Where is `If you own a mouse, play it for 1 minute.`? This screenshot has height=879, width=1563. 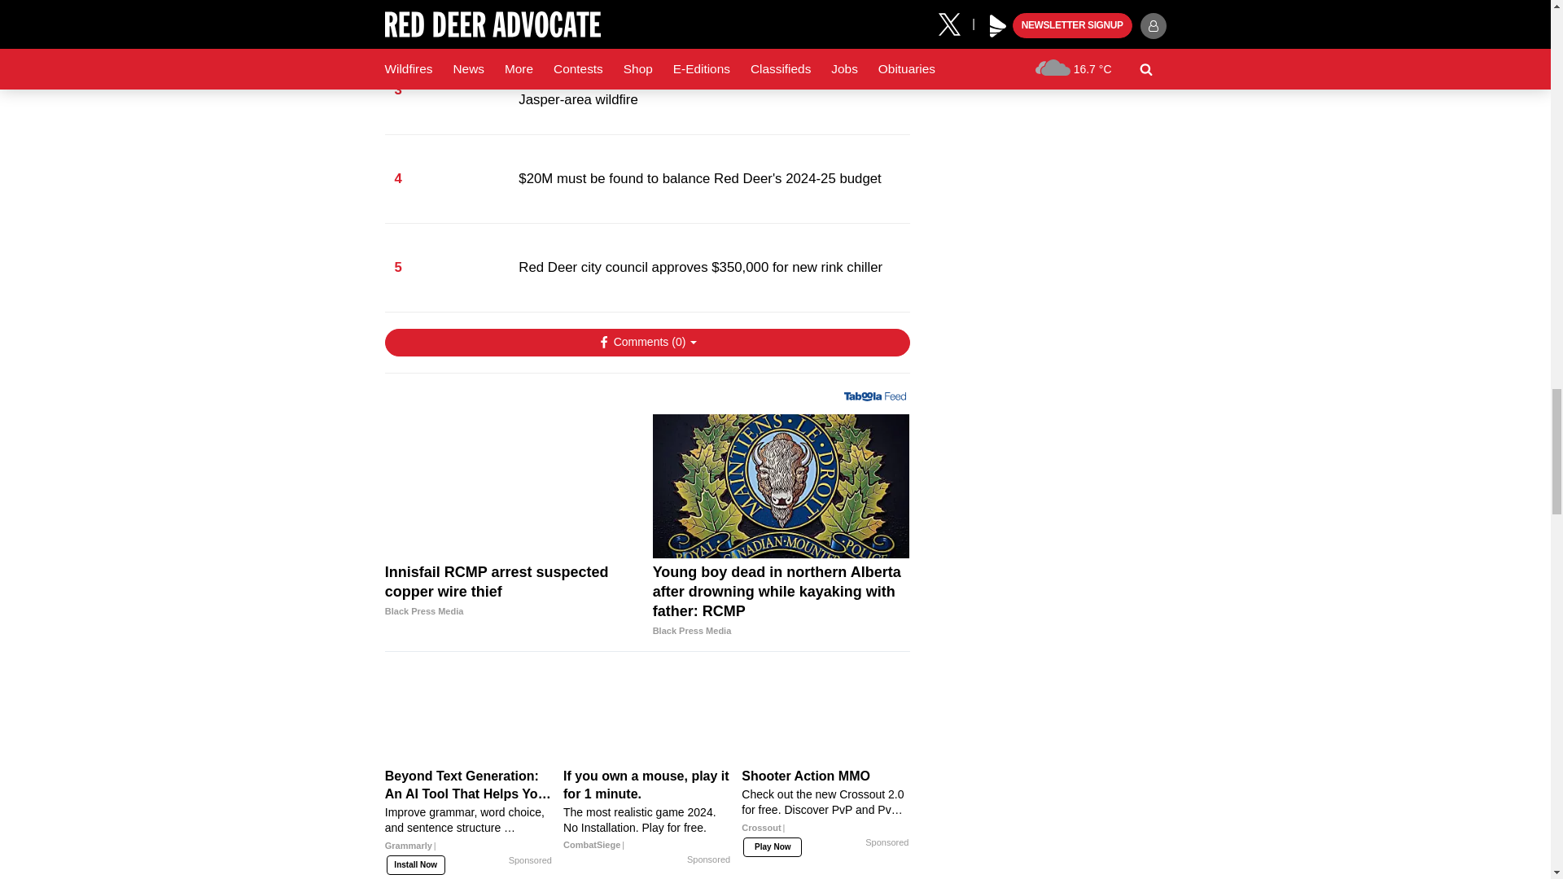
If you own a mouse, play it for 1 minute. is located at coordinates (646, 810).